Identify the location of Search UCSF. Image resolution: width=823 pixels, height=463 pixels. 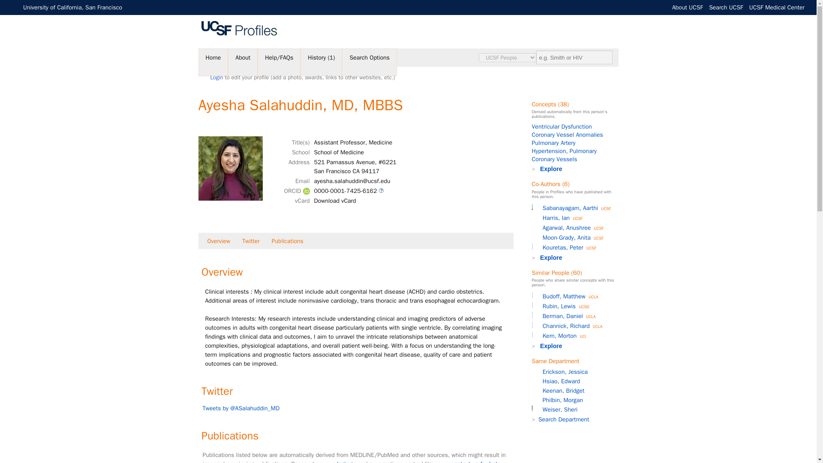
(726, 7).